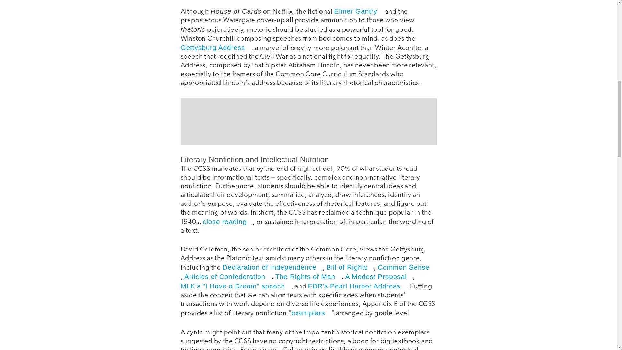 The image size is (622, 350). What do you see at coordinates (308, 277) in the screenshot?
I see `The Rights of Man` at bounding box center [308, 277].